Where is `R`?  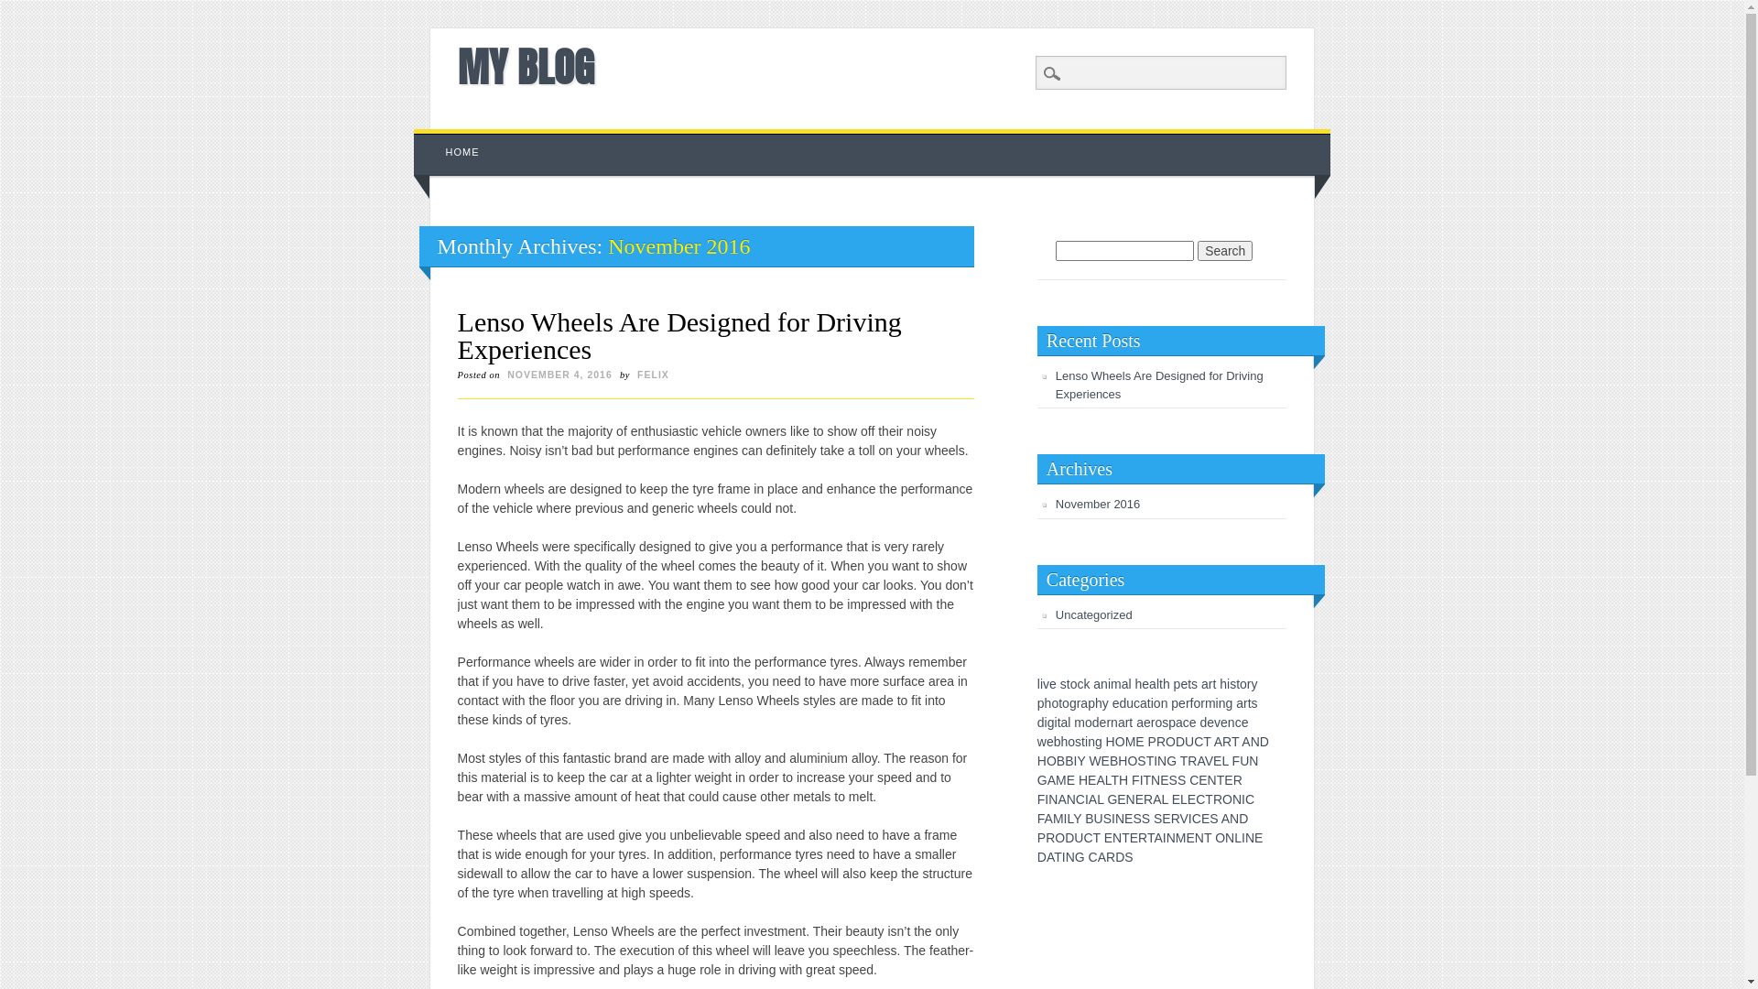
R is located at coordinates (1218, 799).